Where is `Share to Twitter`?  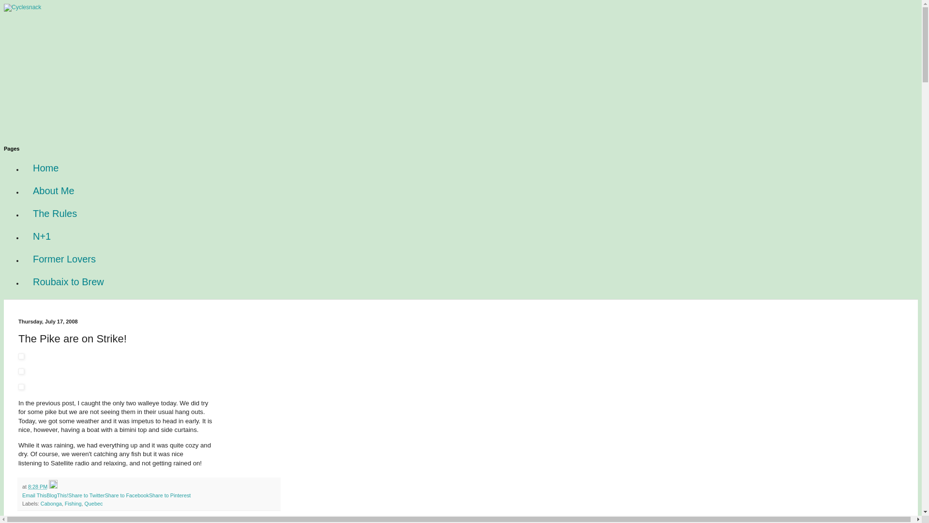 Share to Twitter is located at coordinates (86, 495).